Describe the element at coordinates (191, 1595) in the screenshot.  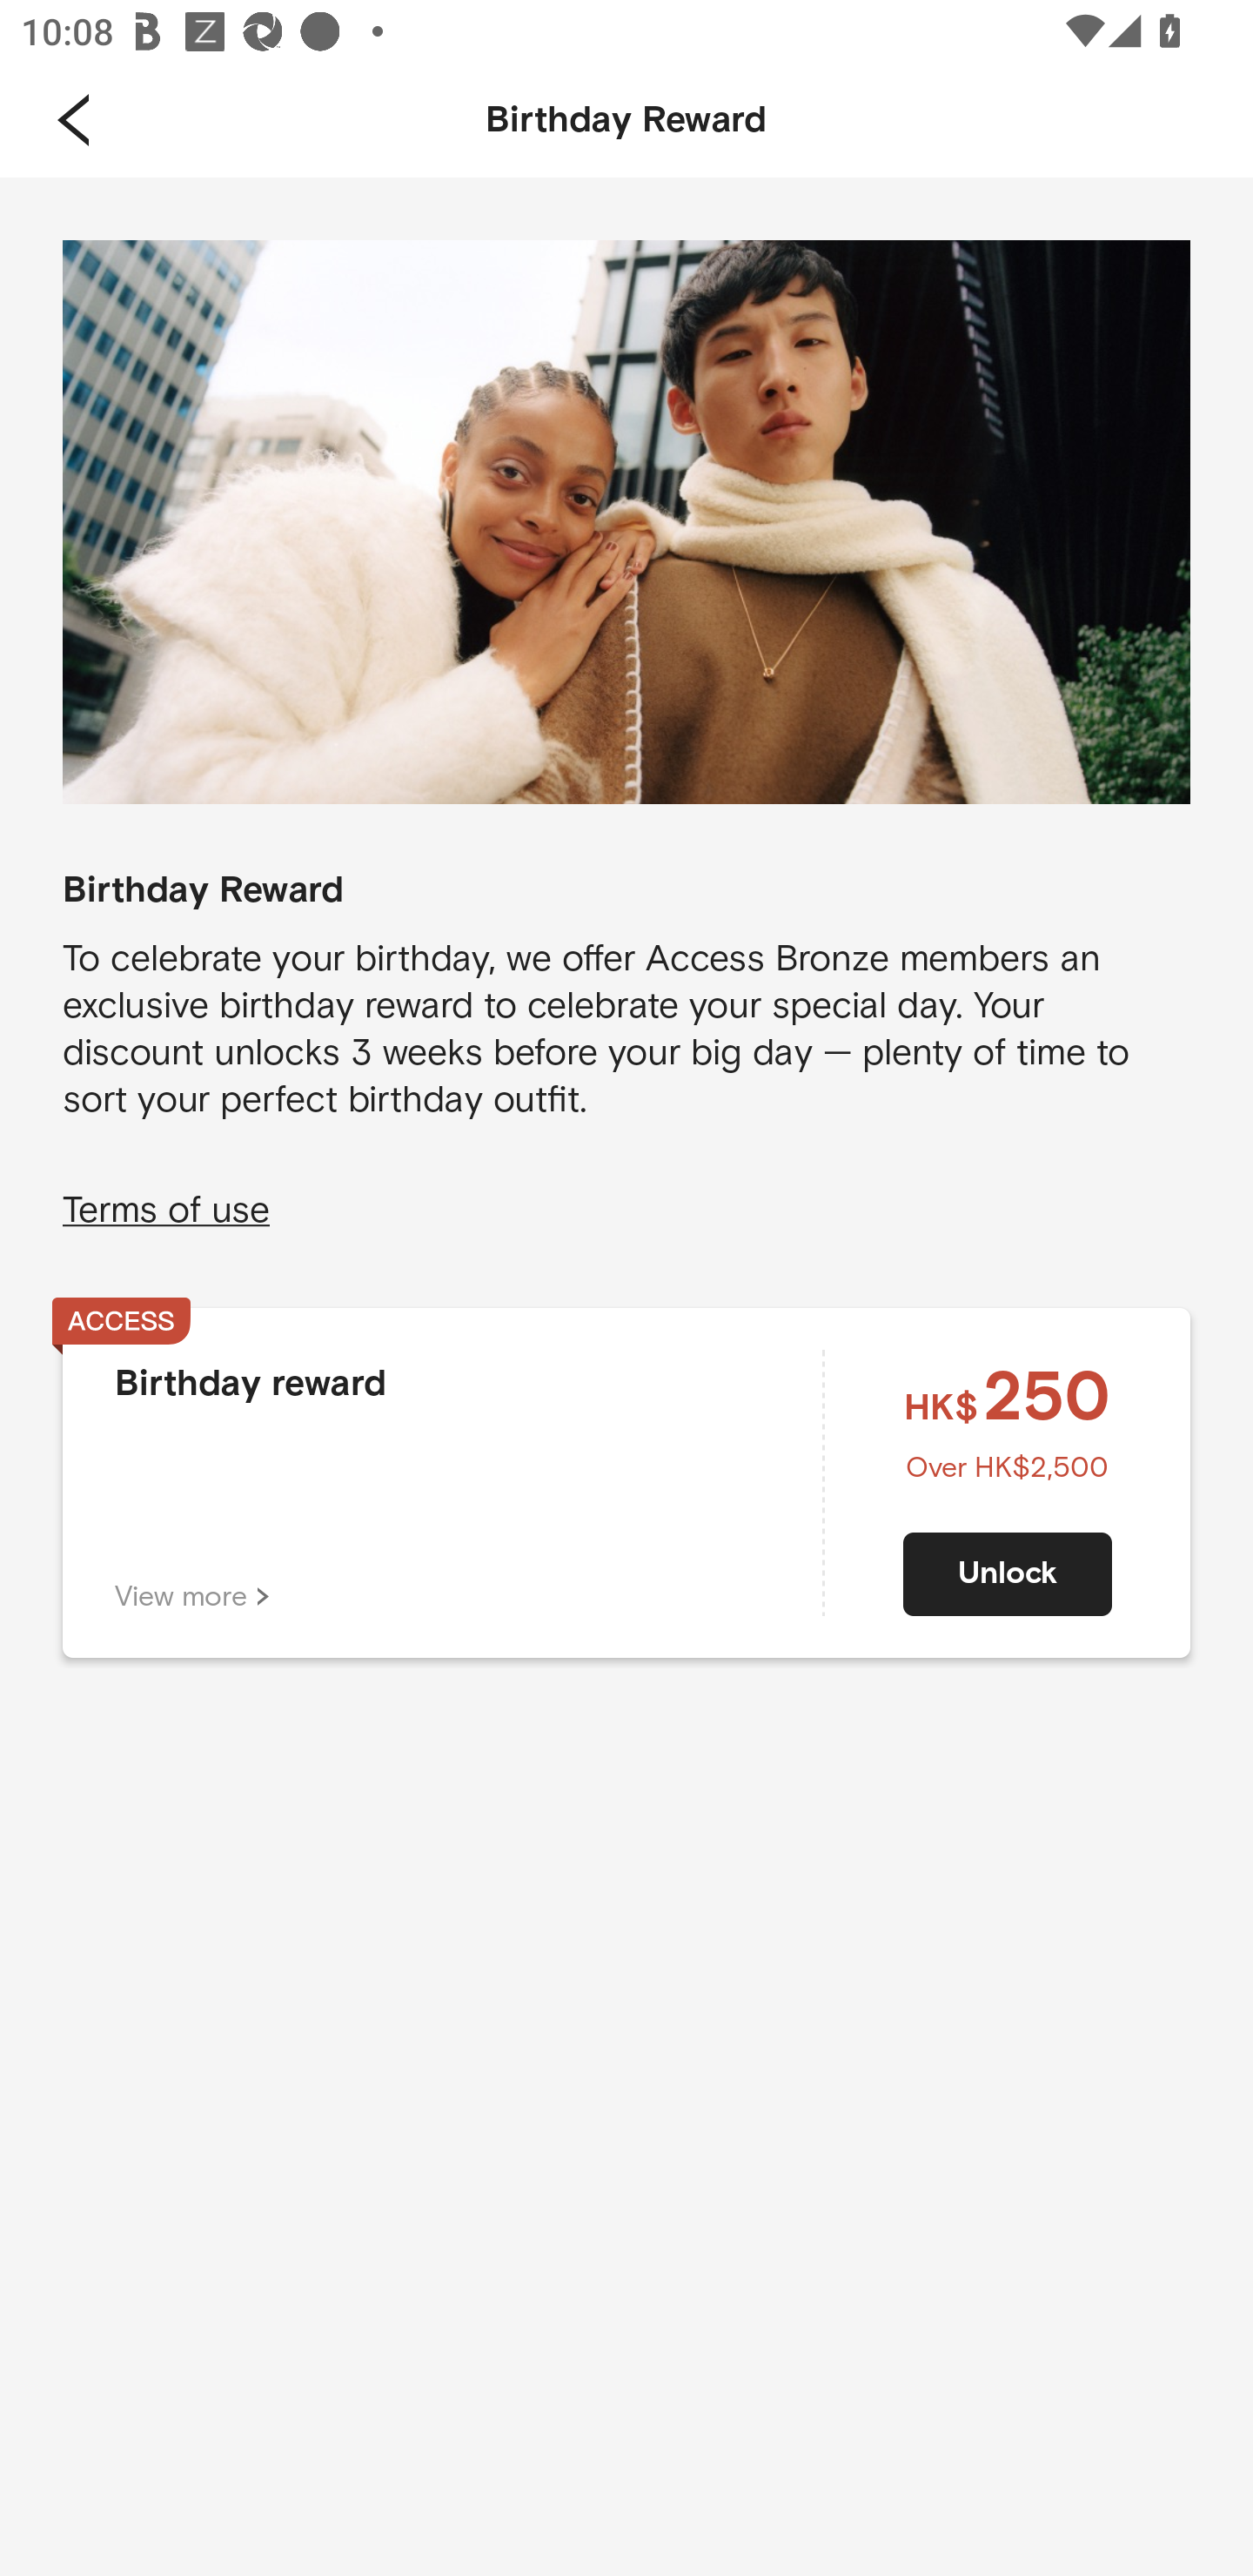
I see `View more` at that location.